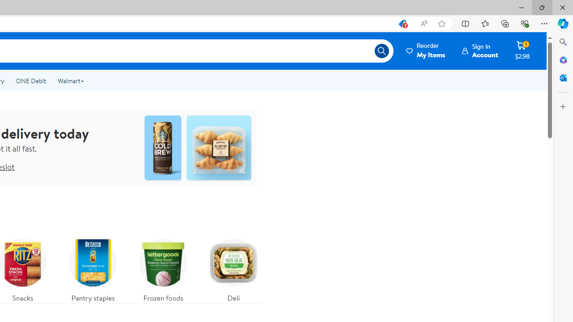 Image resolution: width=573 pixels, height=322 pixels. Describe the element at coordinates (480, 51) in the screenshot. I see `Sign In Account` at that location.